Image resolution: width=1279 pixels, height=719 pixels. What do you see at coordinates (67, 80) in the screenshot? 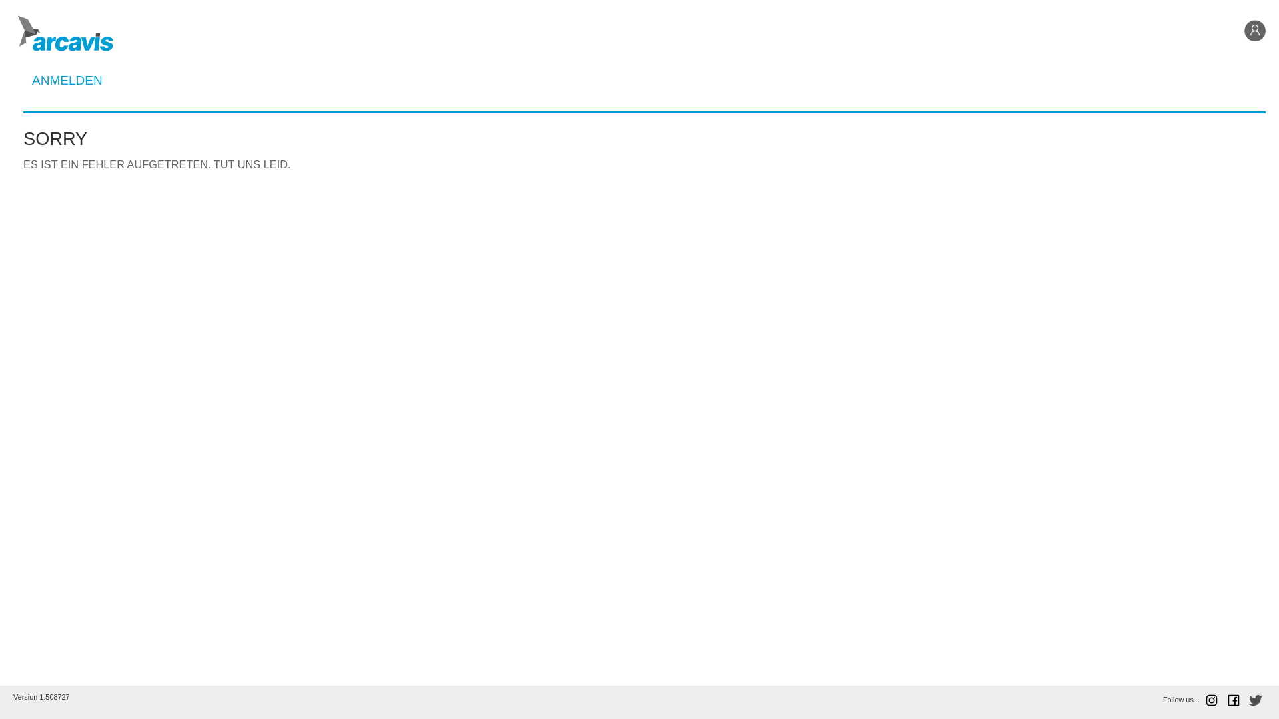
I see `ANMELDEN` at bounding box center [67, 80].